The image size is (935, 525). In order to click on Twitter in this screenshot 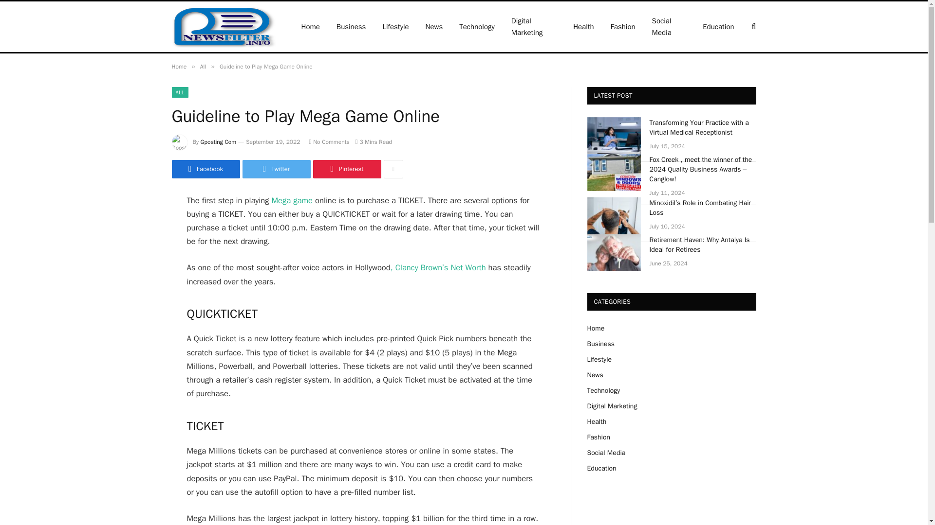, I will do `click(276, 169)`.